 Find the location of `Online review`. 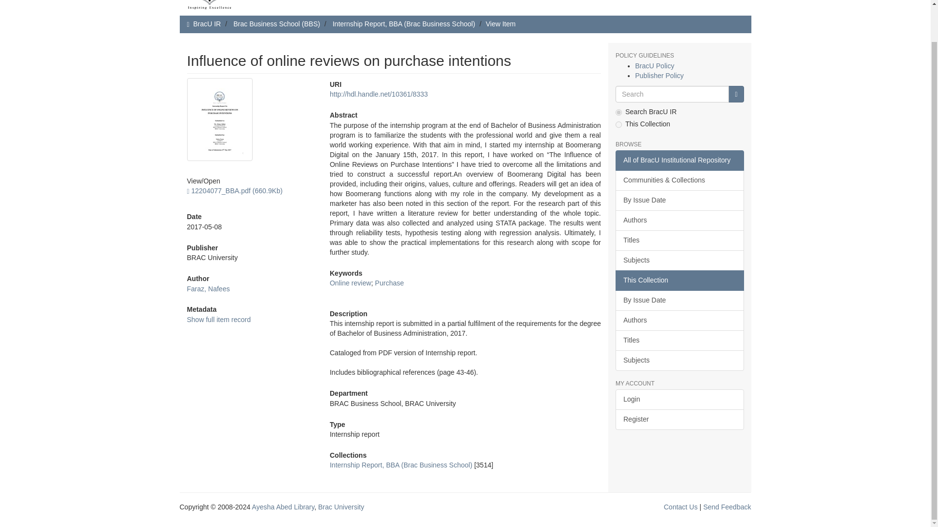

Online review is located at coordinates (351, 283).